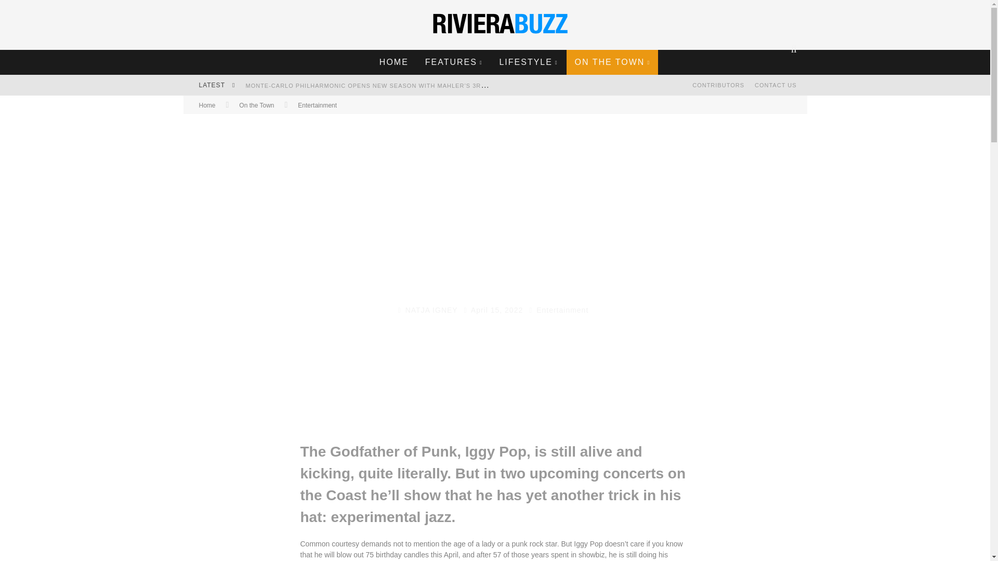  What do you see at coordinates (317, 105) in the screenshot?
I see `View all posts in Entertainment` at bounding box center [317, 105].